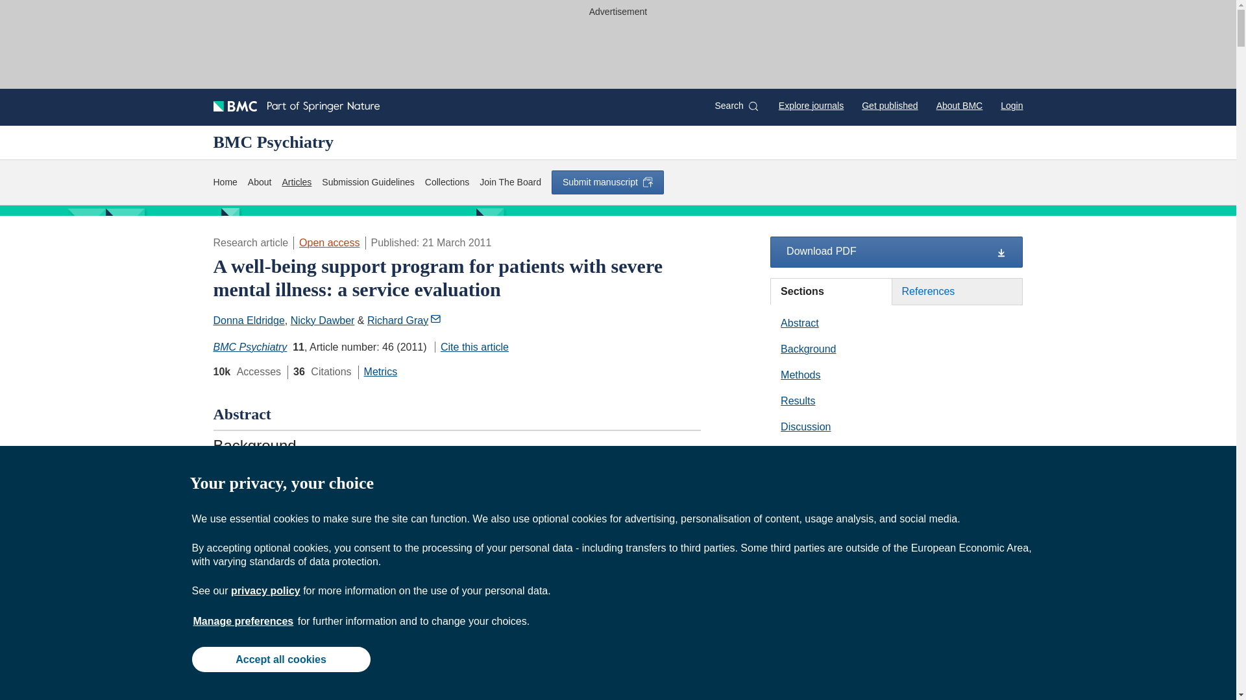  Describe the element at coordinates (260, 182) in the screenshot. I see `About` at that location.